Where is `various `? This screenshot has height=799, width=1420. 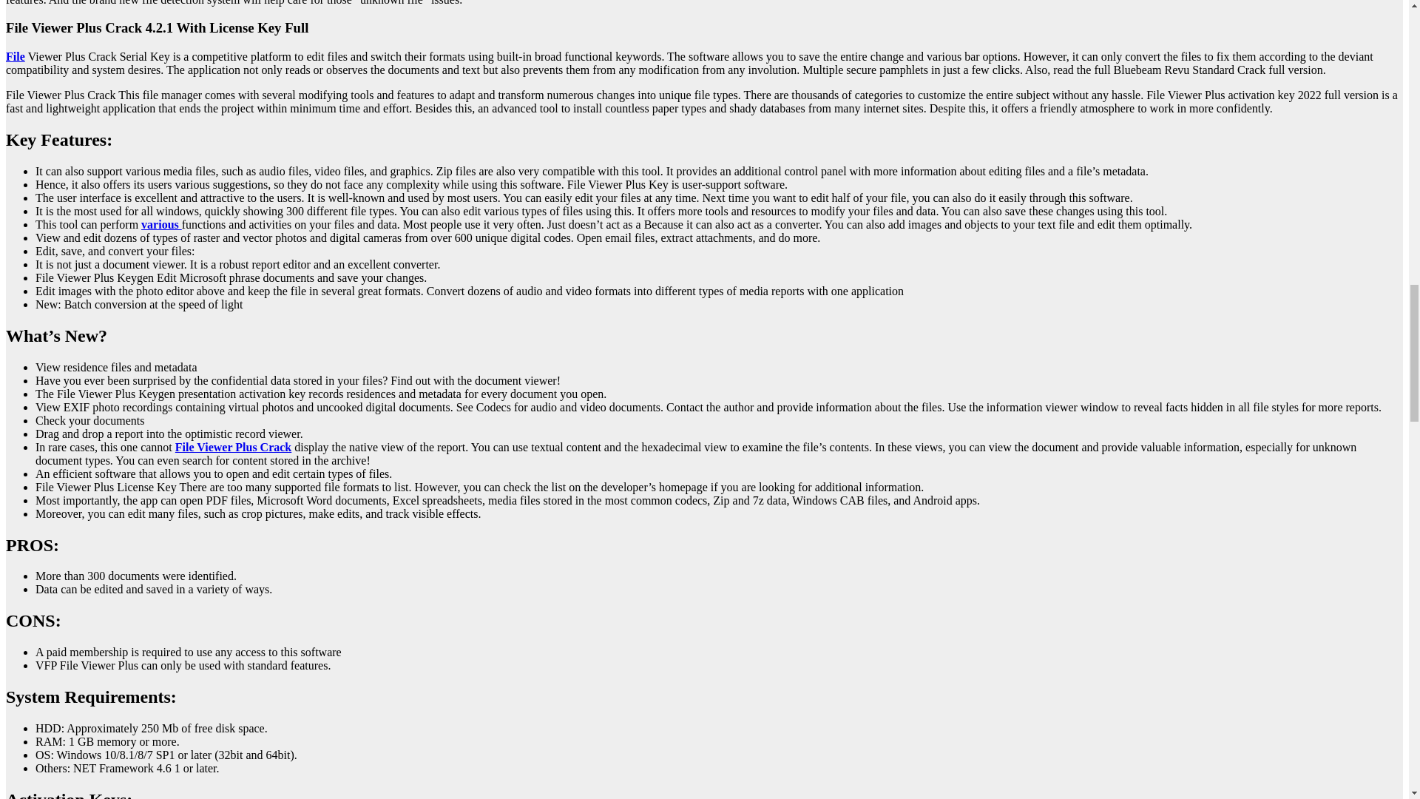 various  is located at coordinates (161, 224).